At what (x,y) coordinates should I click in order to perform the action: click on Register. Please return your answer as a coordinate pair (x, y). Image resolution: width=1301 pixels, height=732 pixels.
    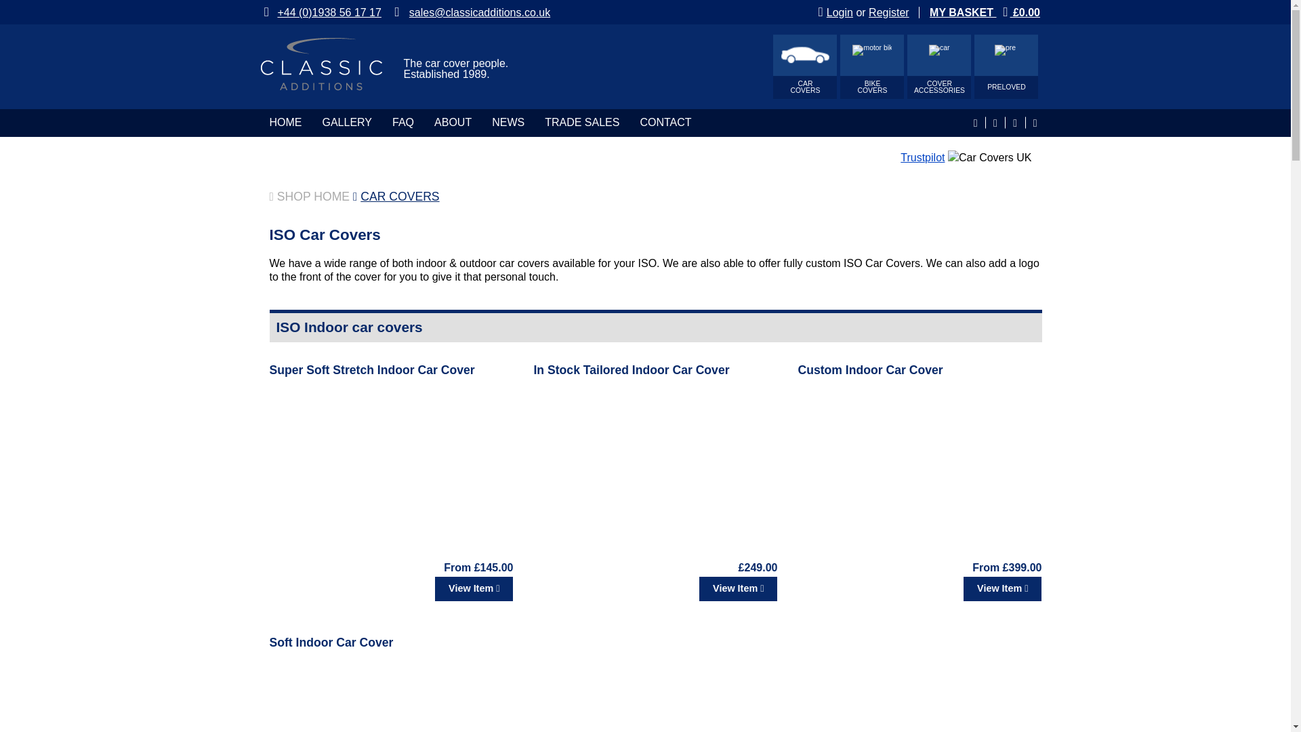
    Looking at the image, I should click on (889, 12).